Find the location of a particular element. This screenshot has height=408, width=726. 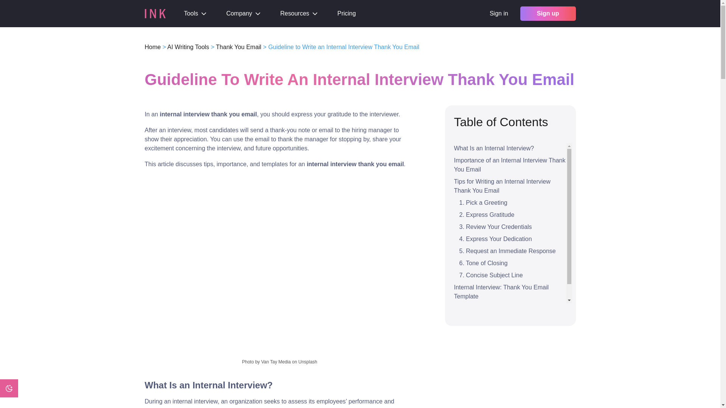

Sign in is located at coordinates (498, 14).